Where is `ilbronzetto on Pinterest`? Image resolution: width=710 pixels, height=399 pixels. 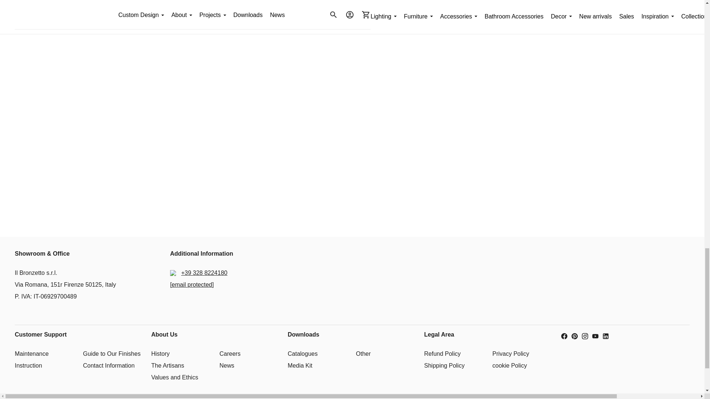 ilbronzetto on Pinterest is located at coordinates (575, 336).